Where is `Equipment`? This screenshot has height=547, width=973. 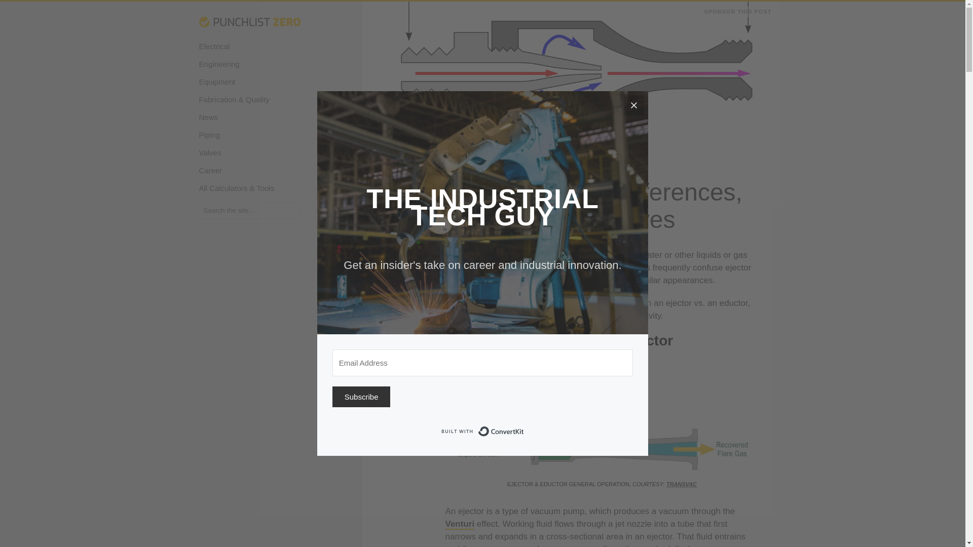 Equipment is located at coordinates (254, 82).